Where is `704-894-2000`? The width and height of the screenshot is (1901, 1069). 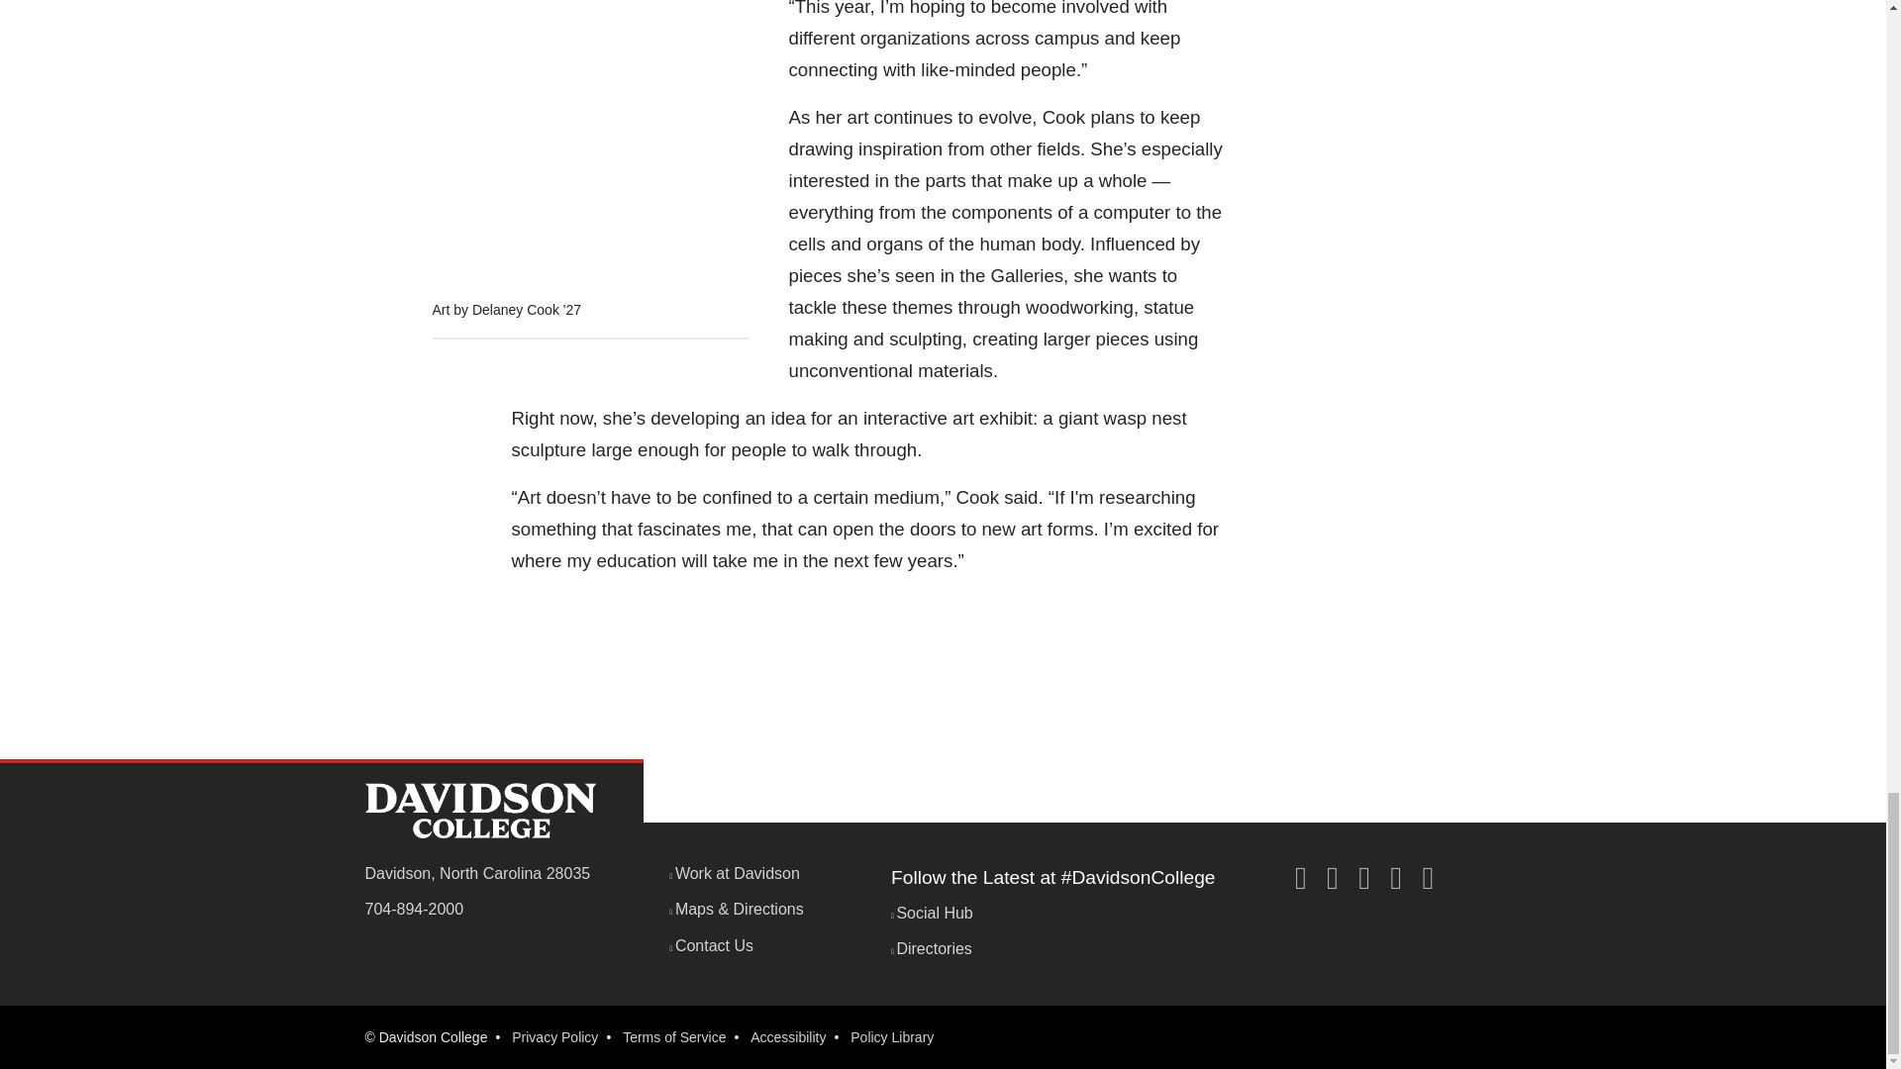
704-894-2000 is located at coordinates (414, 909).